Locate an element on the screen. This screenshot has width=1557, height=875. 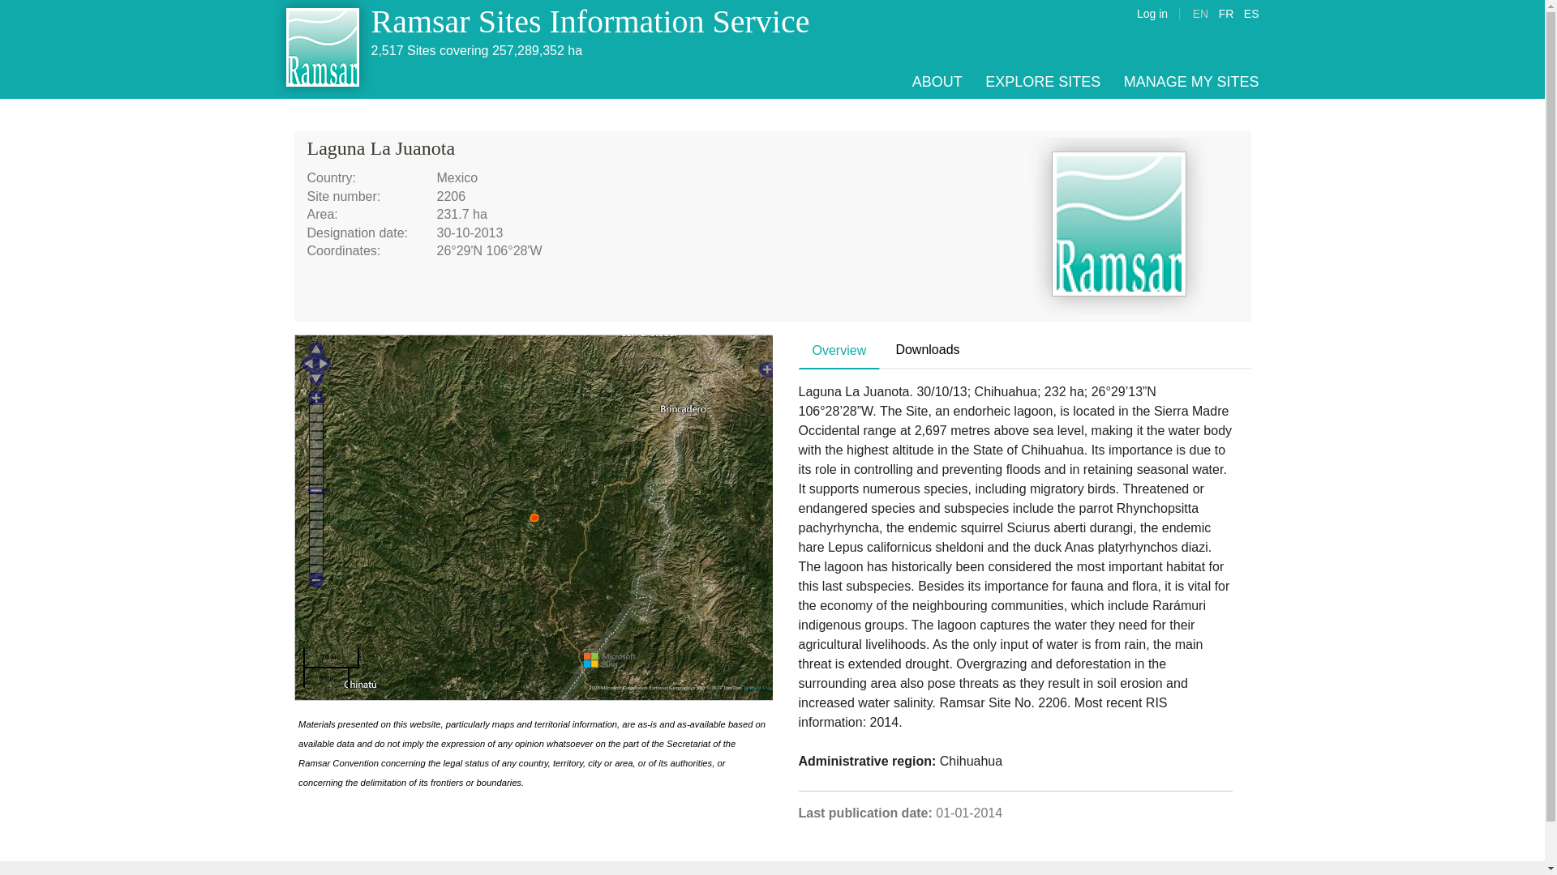
EN is located at coordinates (1200, 13).